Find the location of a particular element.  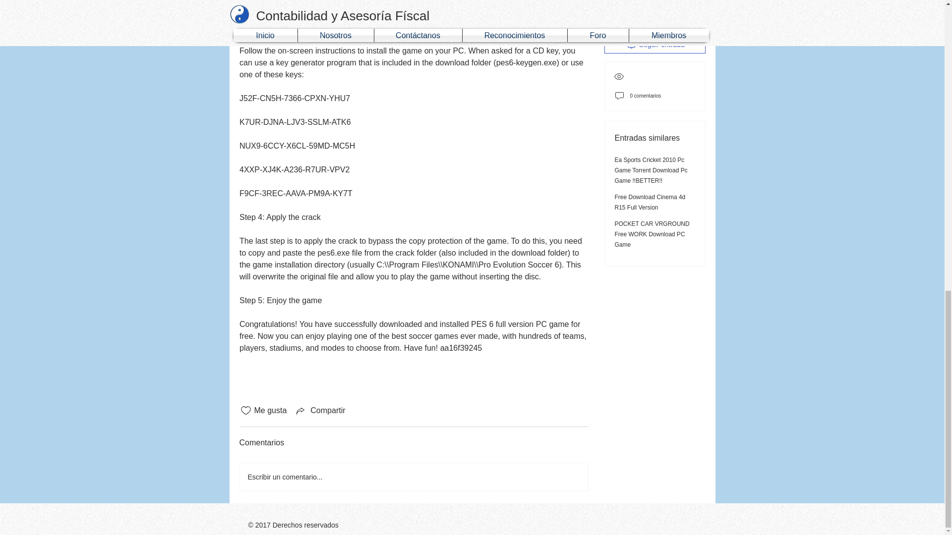

Compartir is located at coordinates (319, 410).